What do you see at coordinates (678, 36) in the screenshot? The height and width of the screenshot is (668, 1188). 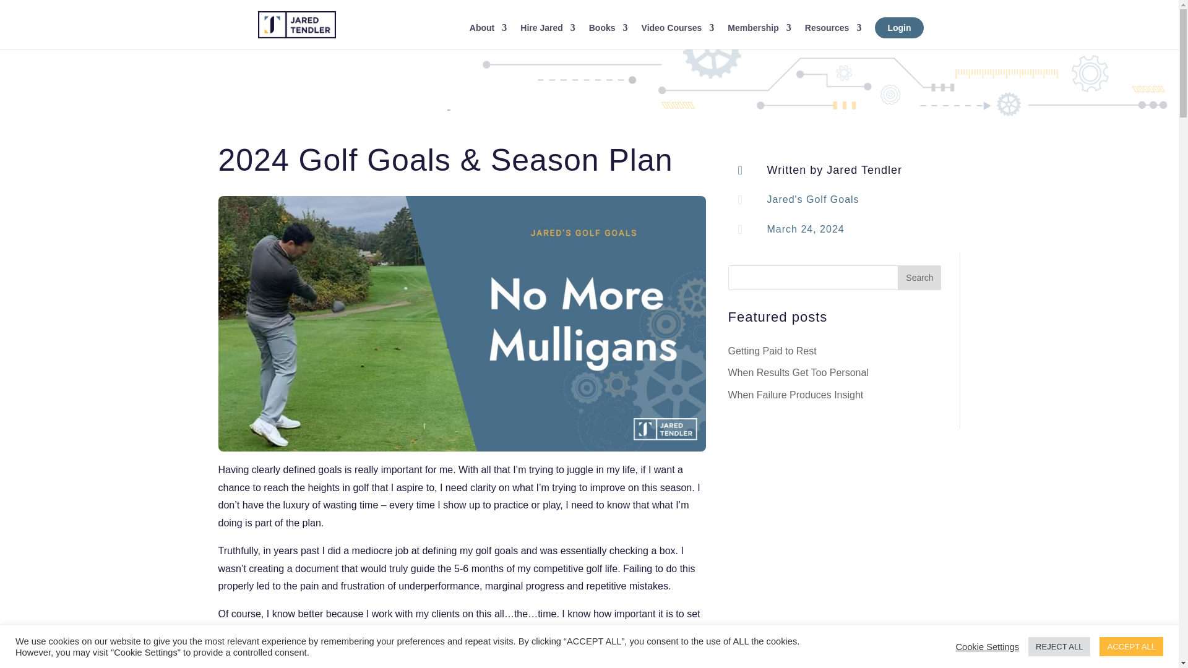 I see `Video Courses` at bounding box center [678, 36].